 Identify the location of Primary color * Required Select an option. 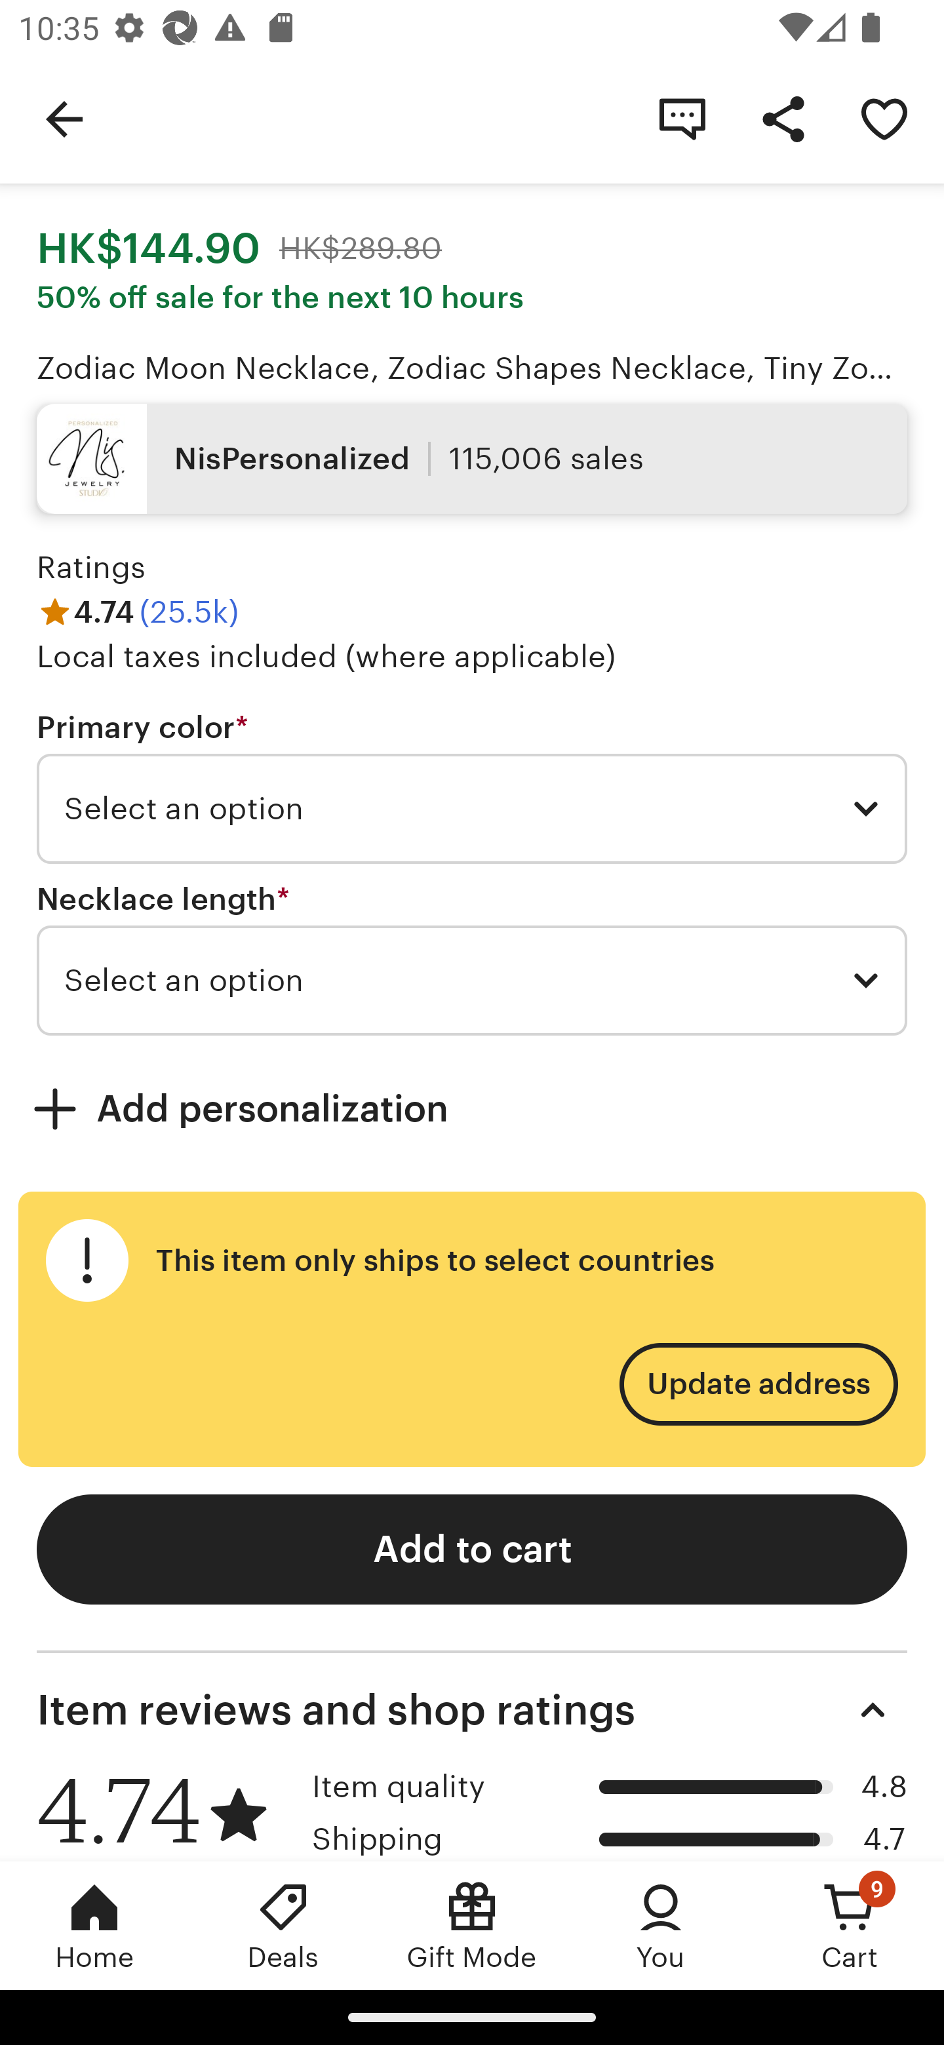
(472, 786).